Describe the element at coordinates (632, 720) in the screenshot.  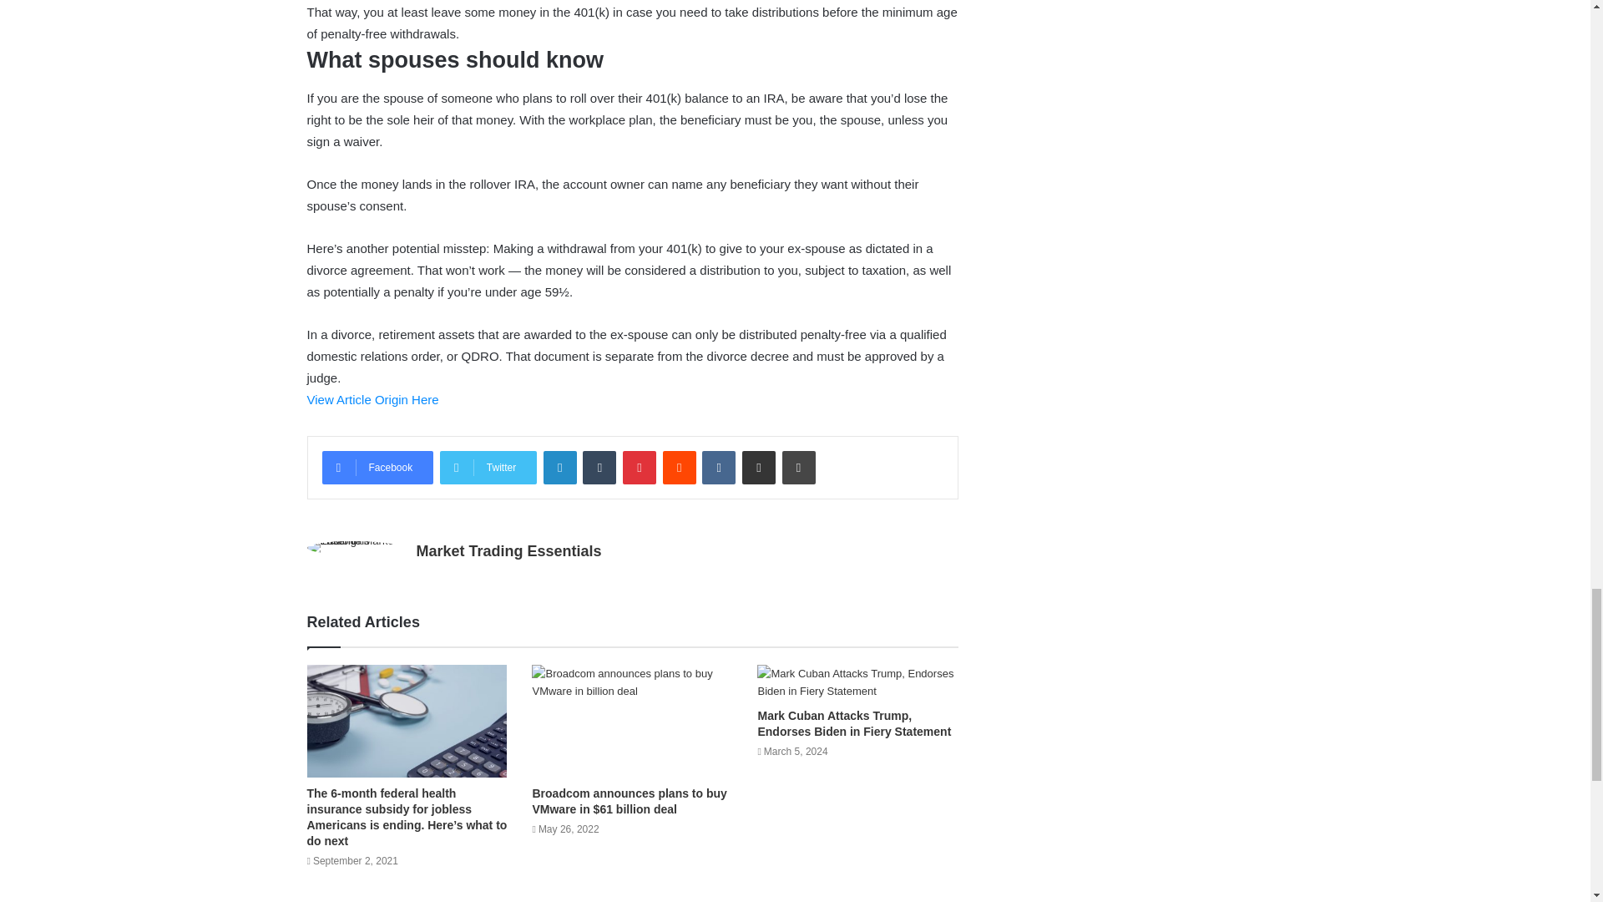
I see `Broadcom announces plans to buy VMware in  billion deal` at that location.